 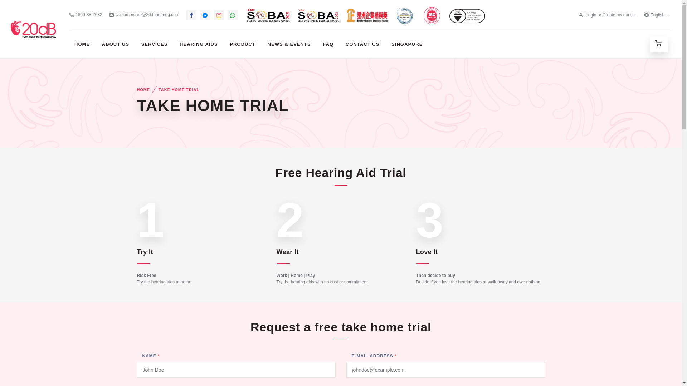 What do you see at coordinates (86, 15) in the screenshot?
I see `1800-88-2032` at bounding box center [86, 15].